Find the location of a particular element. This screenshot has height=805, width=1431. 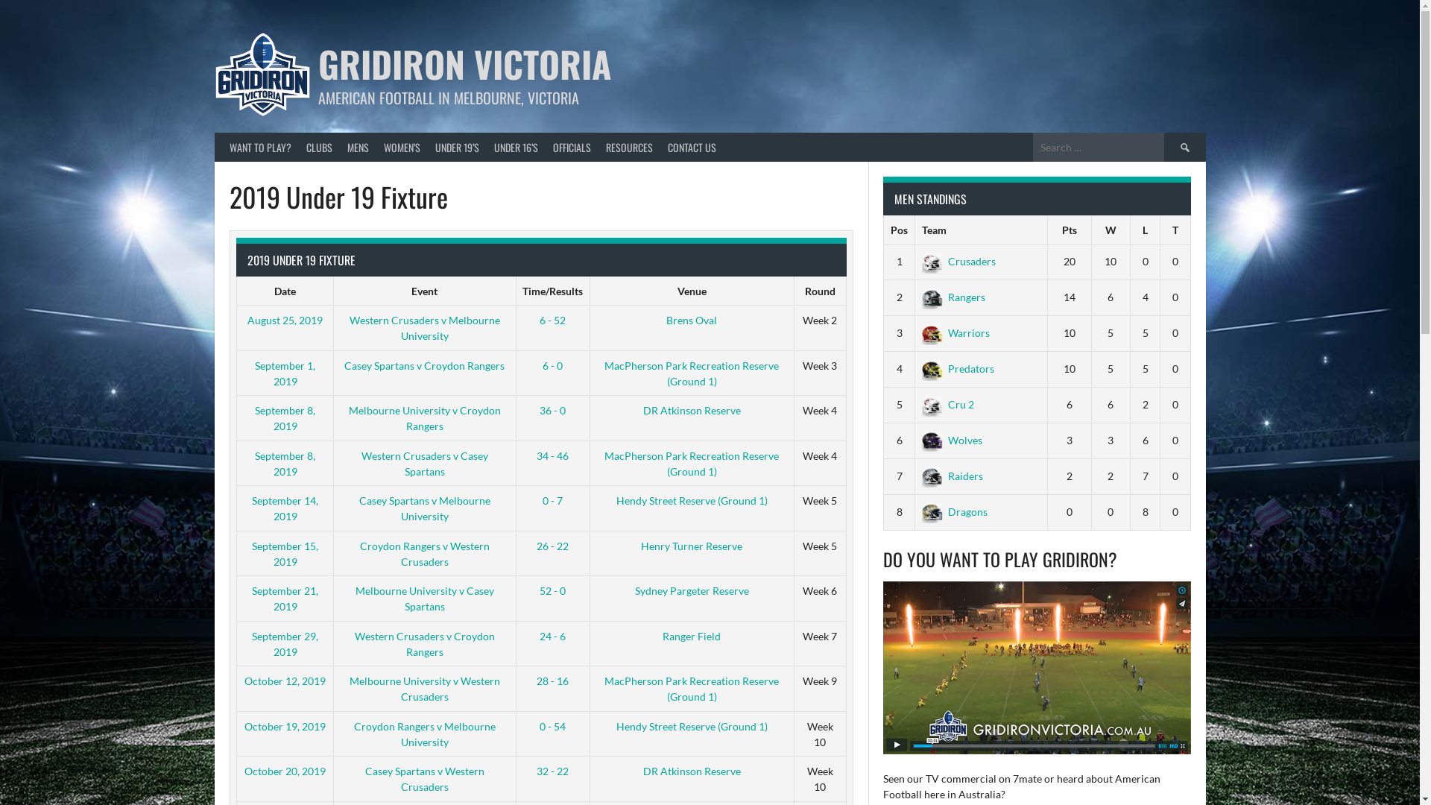

Melbourne University v Western Crusaders is located at coordinates (425, 689).